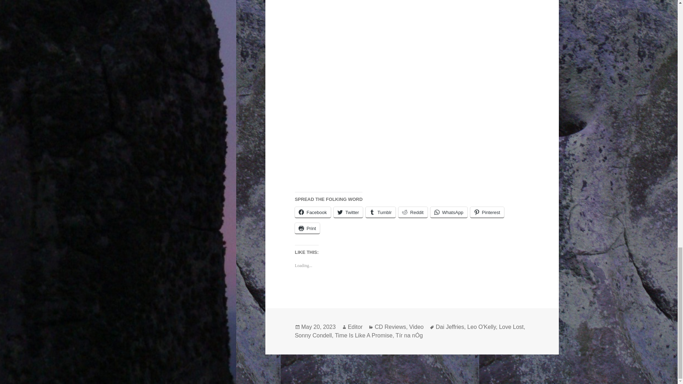 Image resolution: width=683 pixels, height=384 pixels. Describe the element at coordinates (449, 213) in the screenshot. I see `Click to share on WhatsApp` at that location.